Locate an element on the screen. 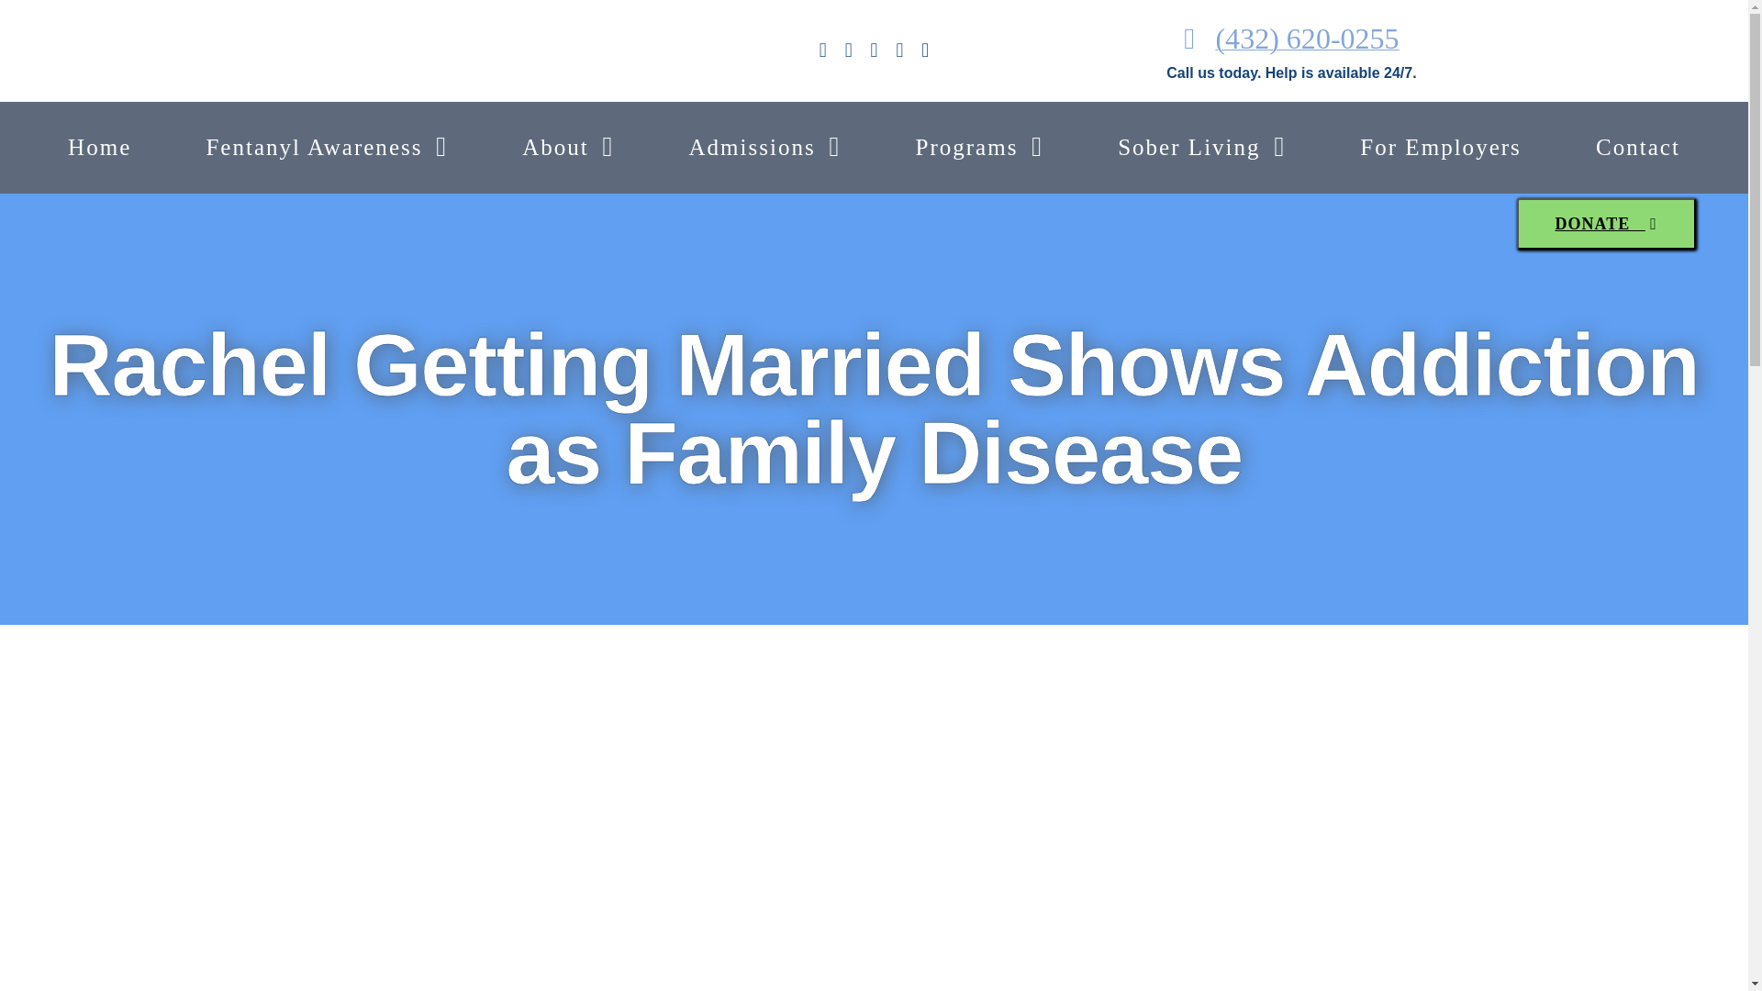 This screenshot has width=1762, height=991. Fentanyl Awareness is located at coordinates (327, 147).